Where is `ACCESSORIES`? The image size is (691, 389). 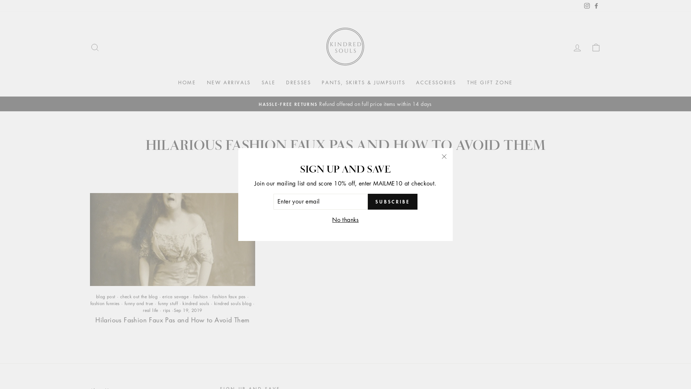 ACCESSORIES is located at coordinates (436, 83).